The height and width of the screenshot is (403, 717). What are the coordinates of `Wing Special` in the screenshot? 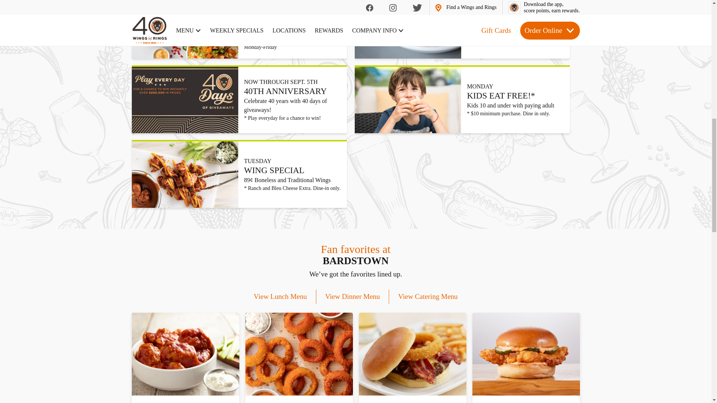 It's located at (184, 175).